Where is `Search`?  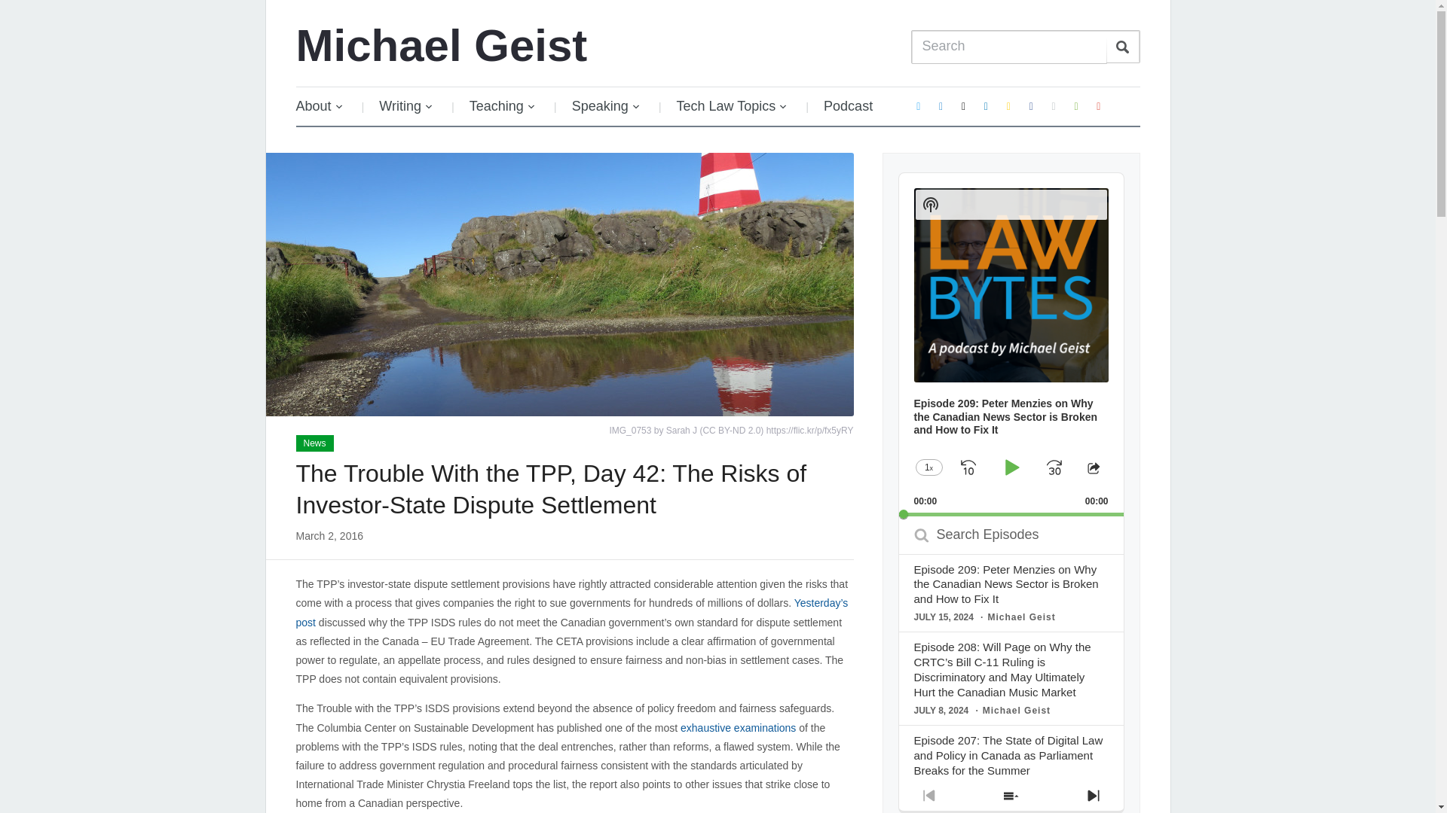 Search is located at coordinates (1123, 47).